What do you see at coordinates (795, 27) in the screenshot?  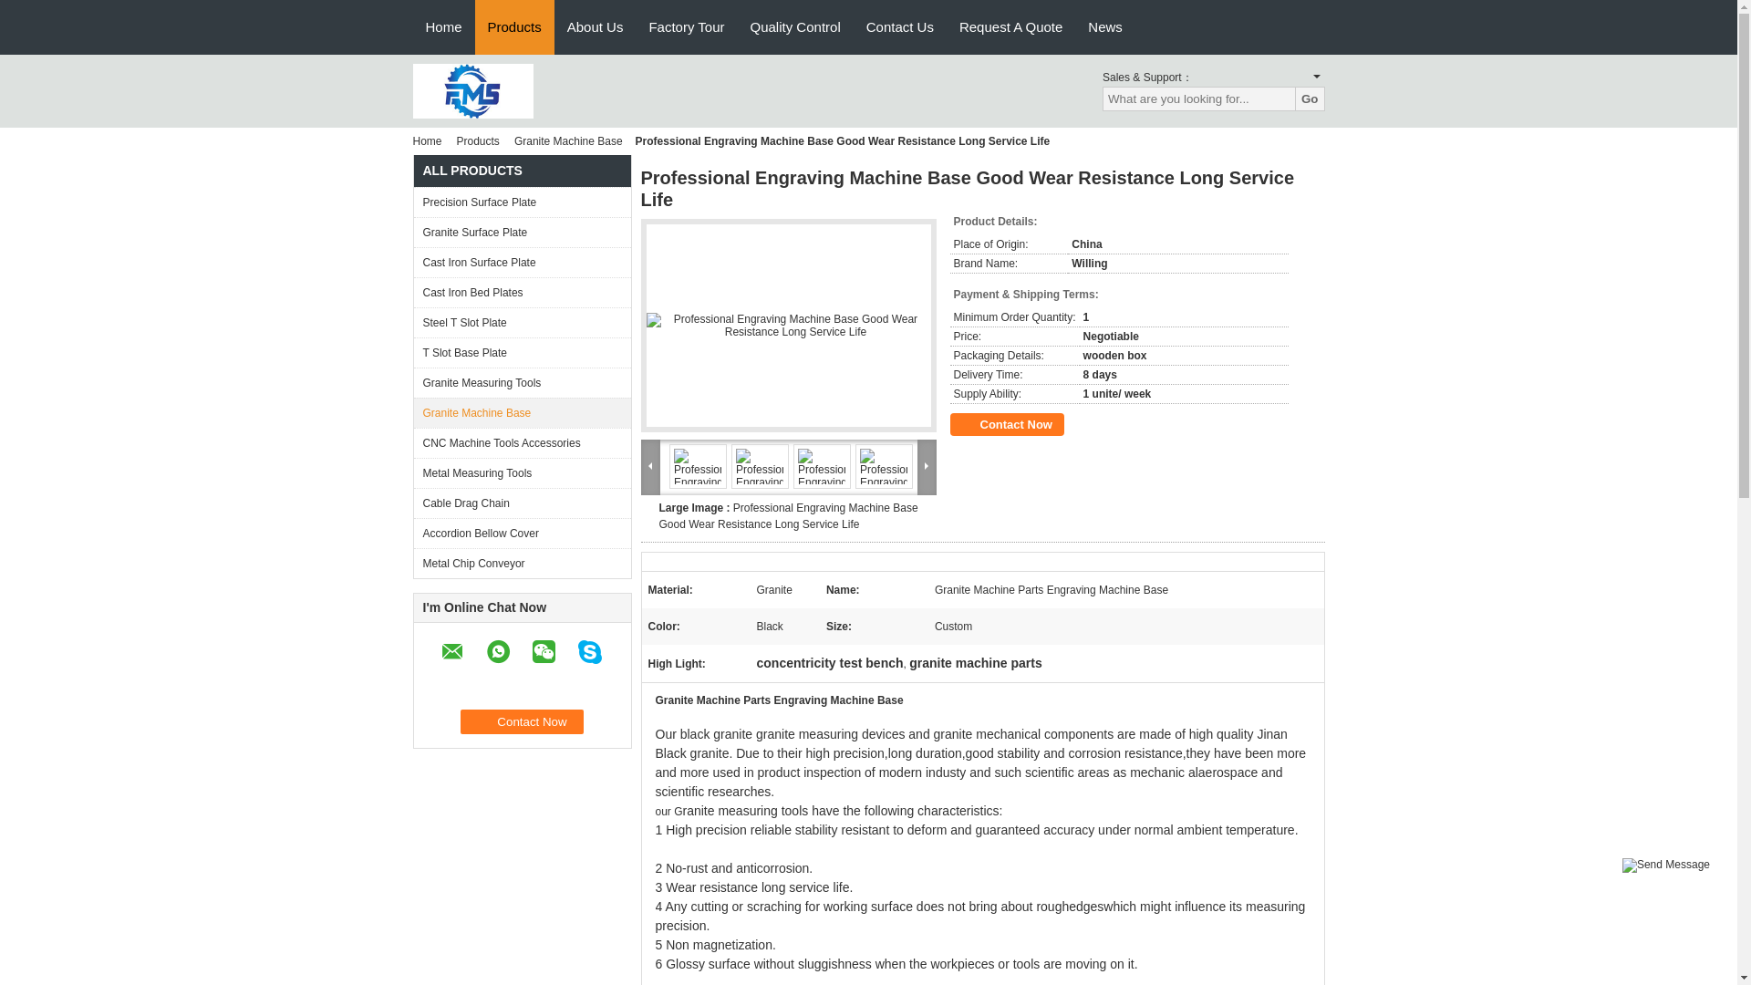 I see `Quality Control` at bounding box center [795, 27].